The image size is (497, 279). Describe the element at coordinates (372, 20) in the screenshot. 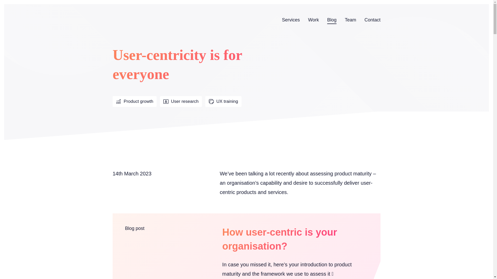

I see `Contact` at that location.